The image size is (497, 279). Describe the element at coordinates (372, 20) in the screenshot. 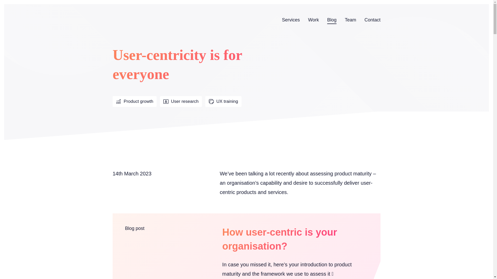

I see `Contact` at that location.